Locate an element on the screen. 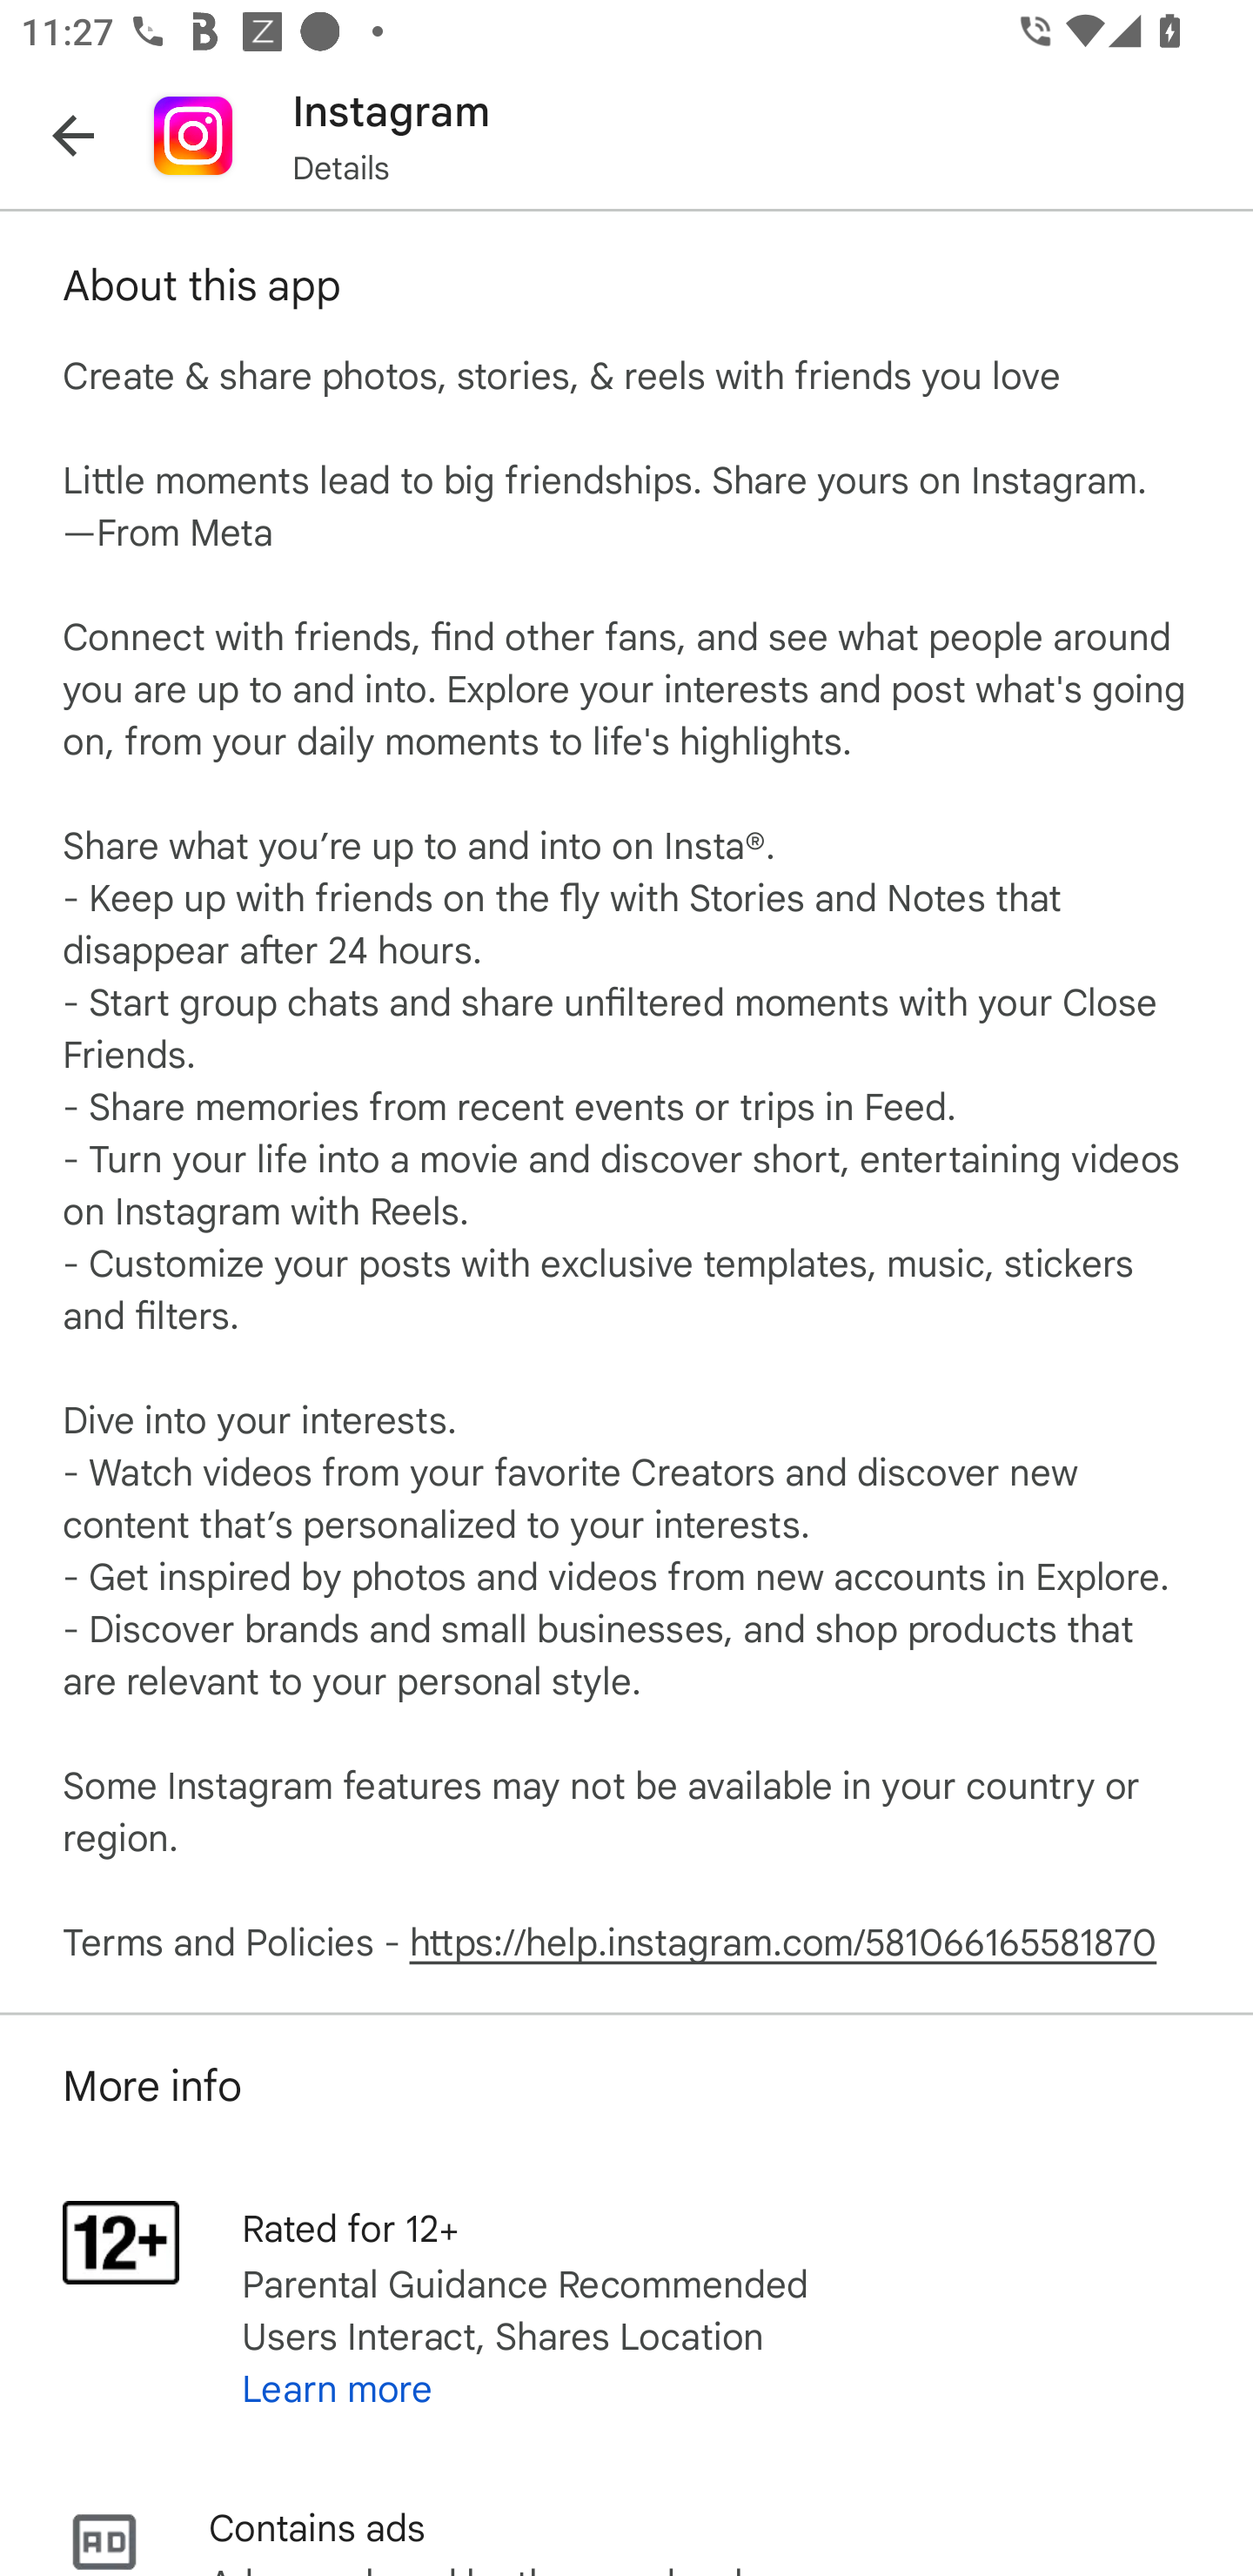 This screenshot has height=2576, width=1253. Navigate up is located at coordinates (73, 135).